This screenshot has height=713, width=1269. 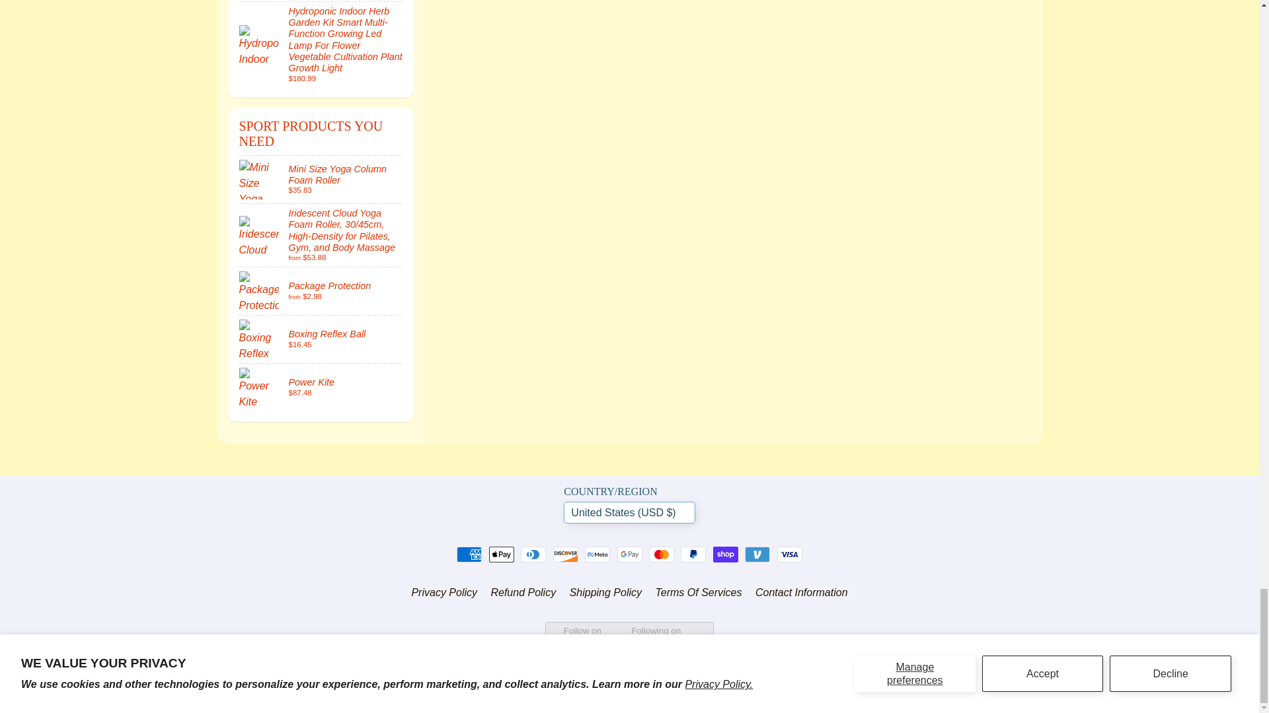 I want to click on Apple Pay, so click(x=501, y=555).